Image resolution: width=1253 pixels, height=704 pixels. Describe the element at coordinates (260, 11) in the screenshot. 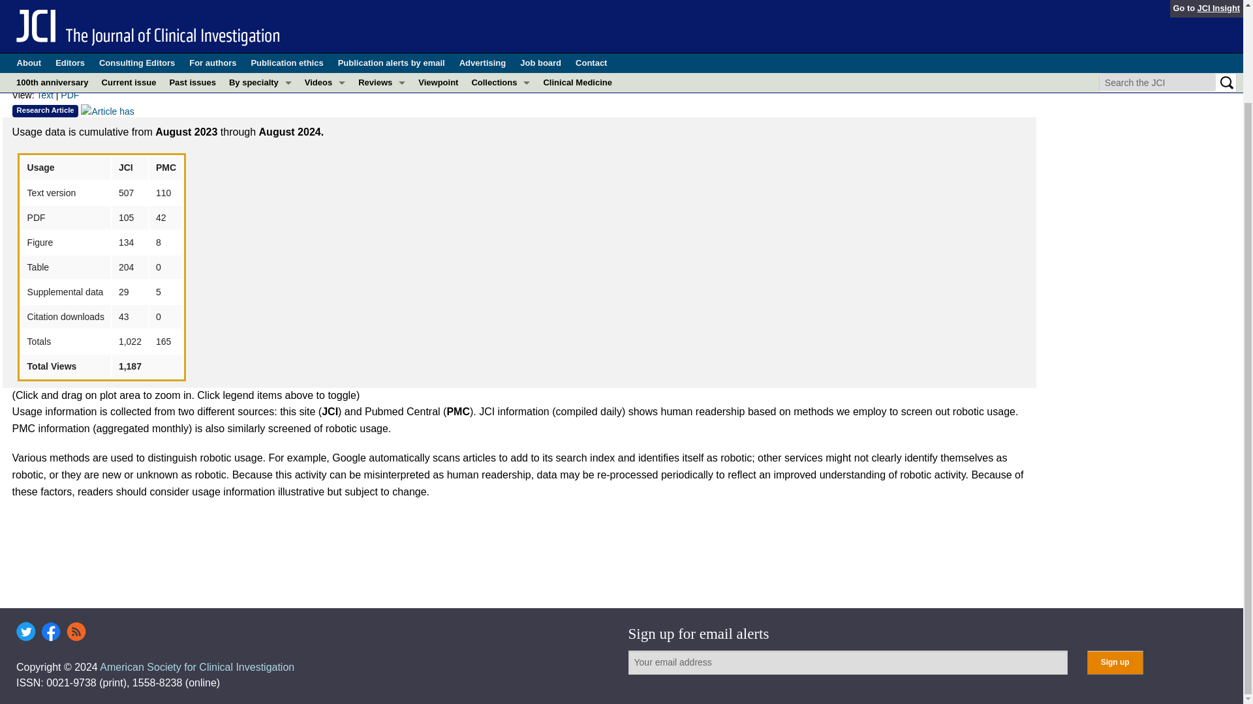

I see `Cardiology` at that location.